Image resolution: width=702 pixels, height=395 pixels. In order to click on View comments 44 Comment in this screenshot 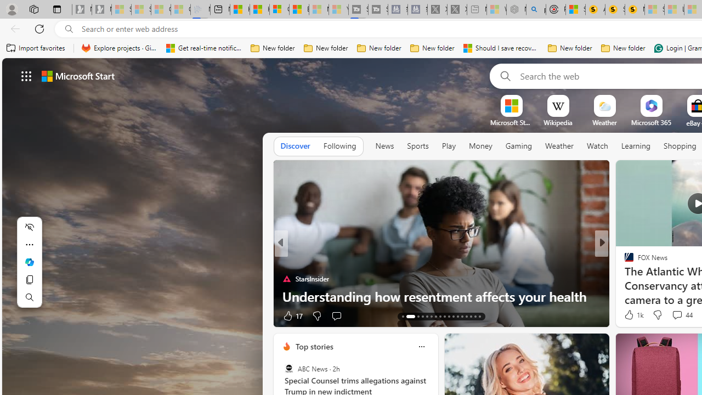, I will do `click(682, 315)`.